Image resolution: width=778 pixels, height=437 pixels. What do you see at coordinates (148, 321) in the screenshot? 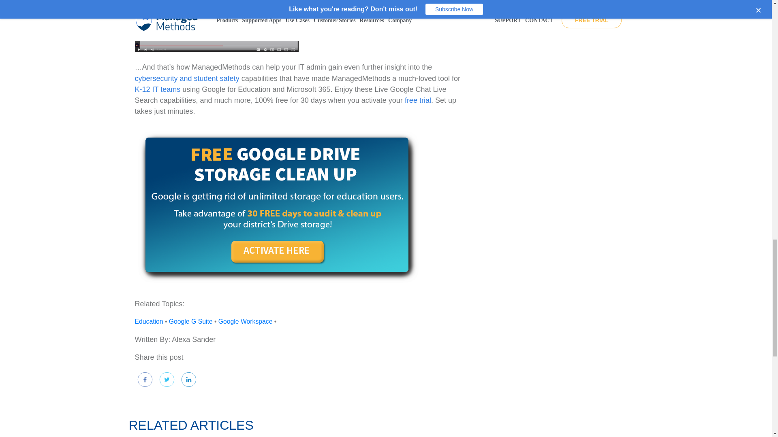
I see `Education` at bounding box center [148, 321].